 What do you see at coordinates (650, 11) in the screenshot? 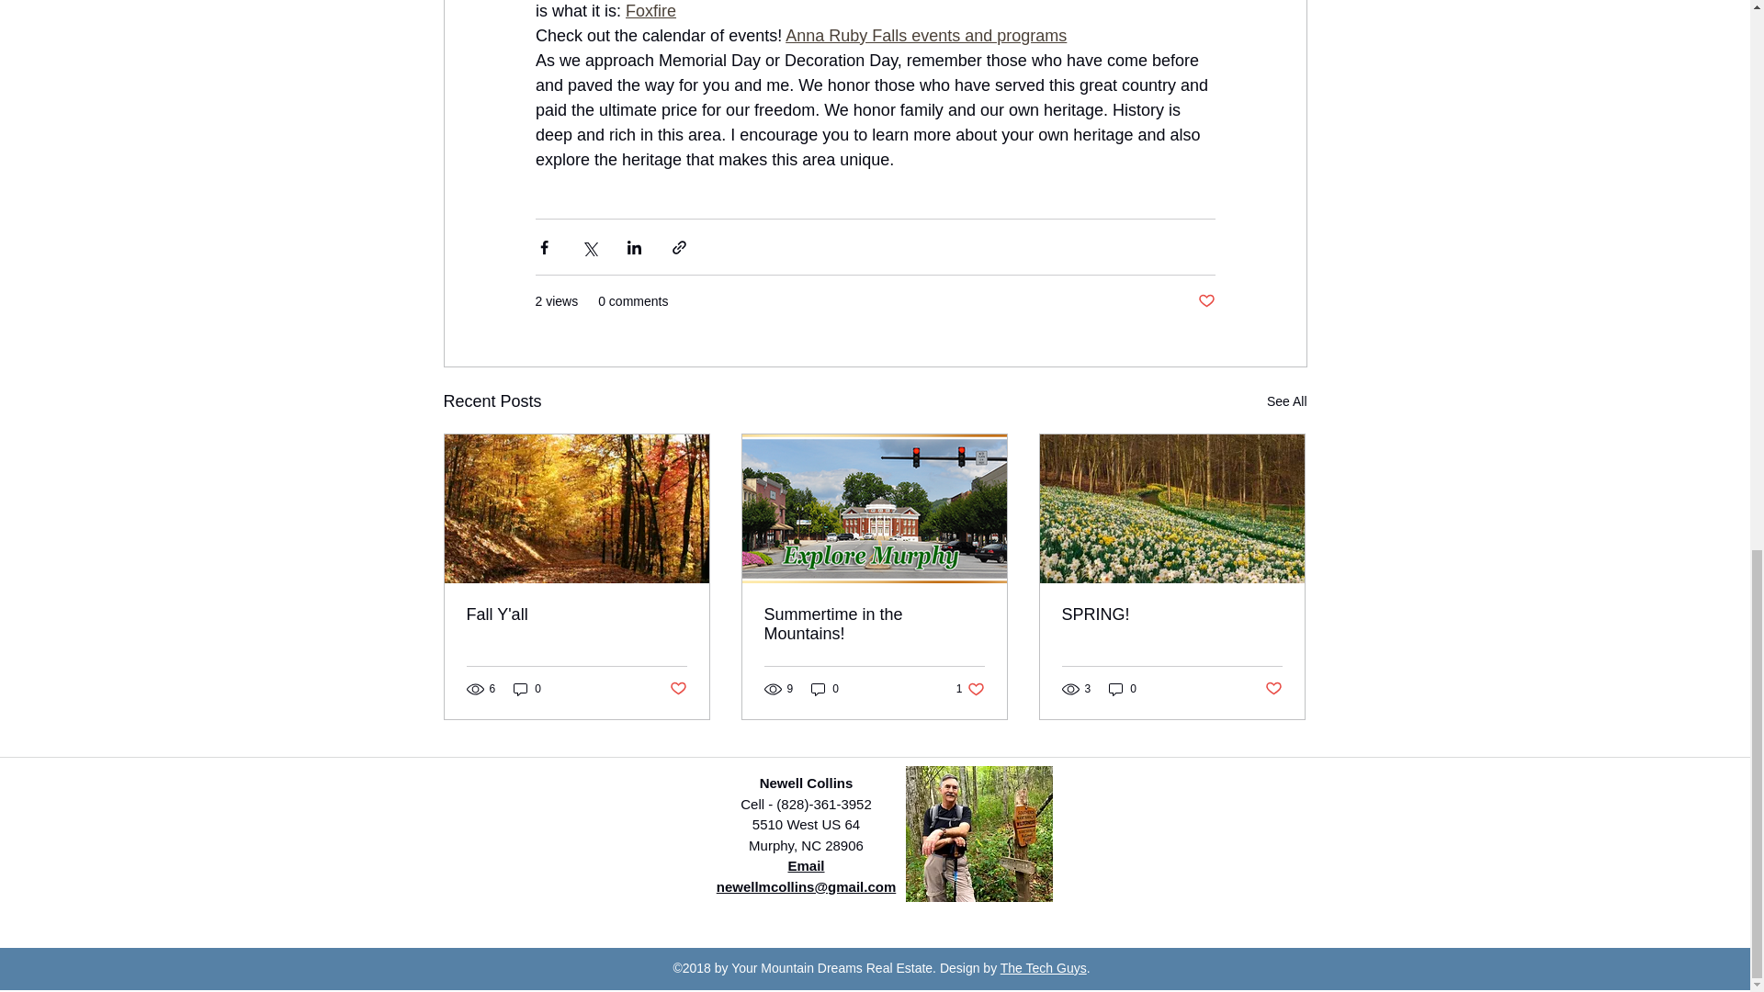
I see `0` at bounding box center [650, 11].